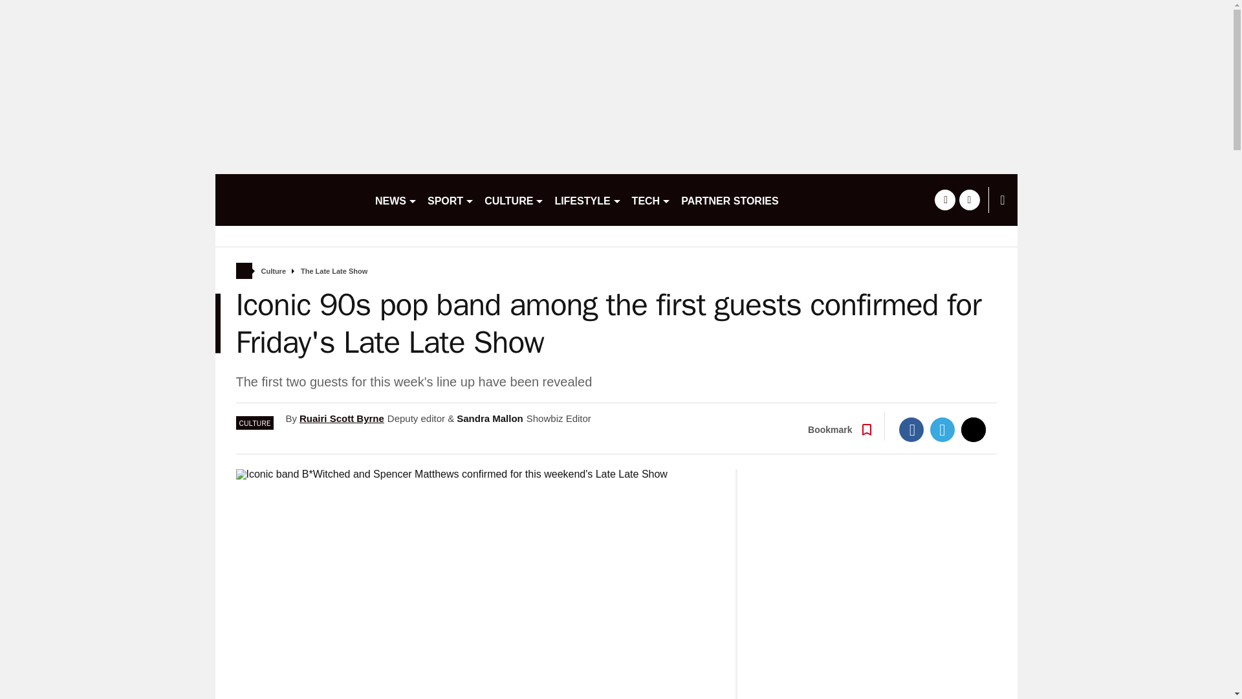  Describe the element at coordinates (396, 199) in the screenshot. I see `NEWS` at that location.